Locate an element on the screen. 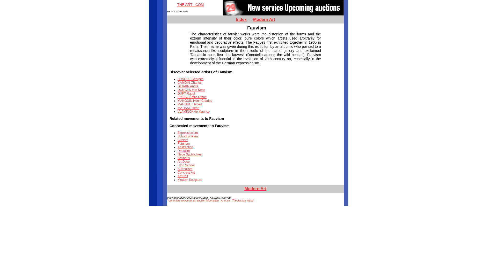  DUFY Raoul is located at coordinates (186, 94).